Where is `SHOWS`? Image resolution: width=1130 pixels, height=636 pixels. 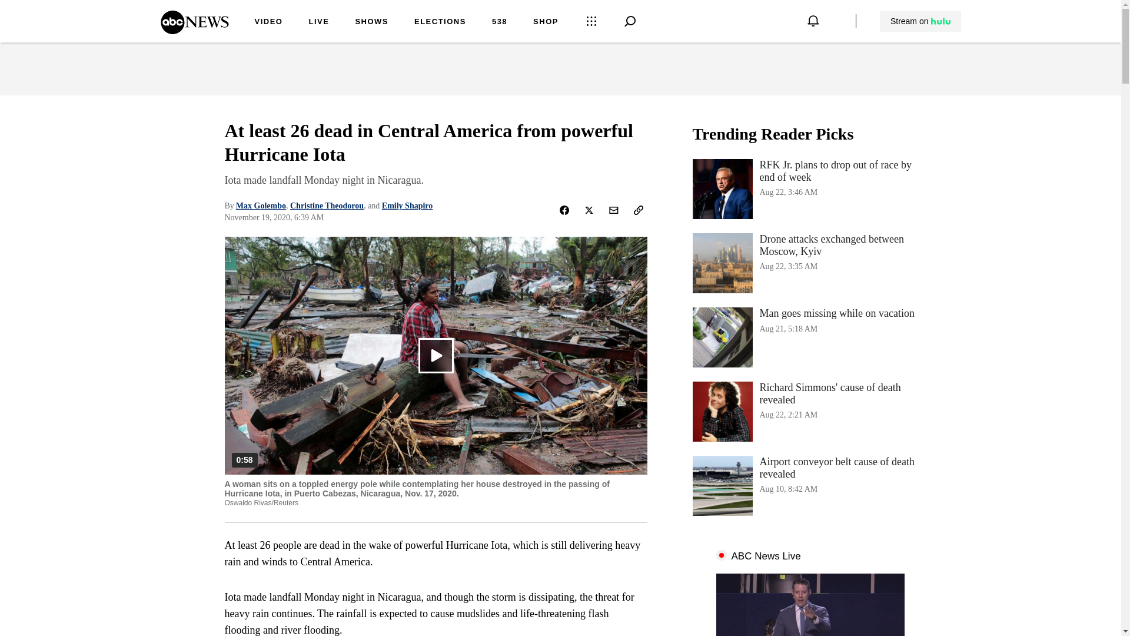 SHOWS is located at coordinates (261, 206).